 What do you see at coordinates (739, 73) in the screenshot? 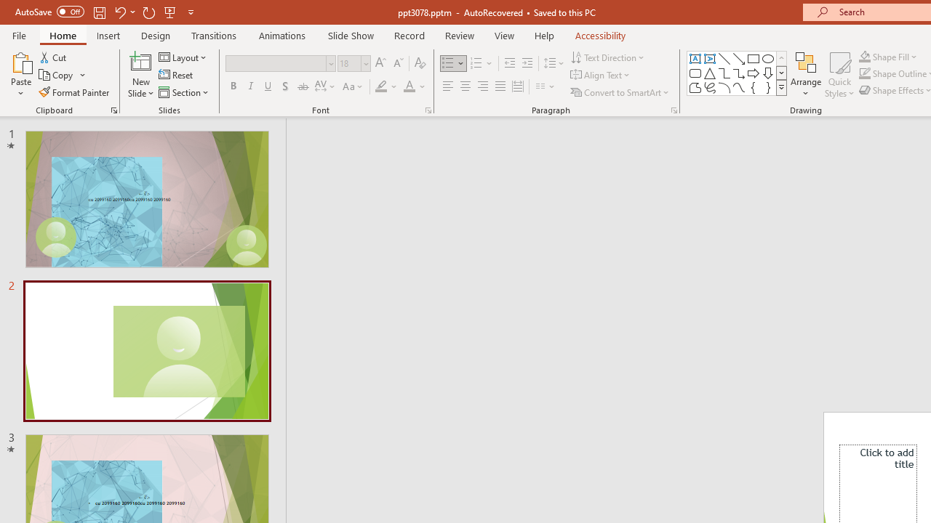
I see `Connector: Elbow Arrow` at bounding box center [739, 73].